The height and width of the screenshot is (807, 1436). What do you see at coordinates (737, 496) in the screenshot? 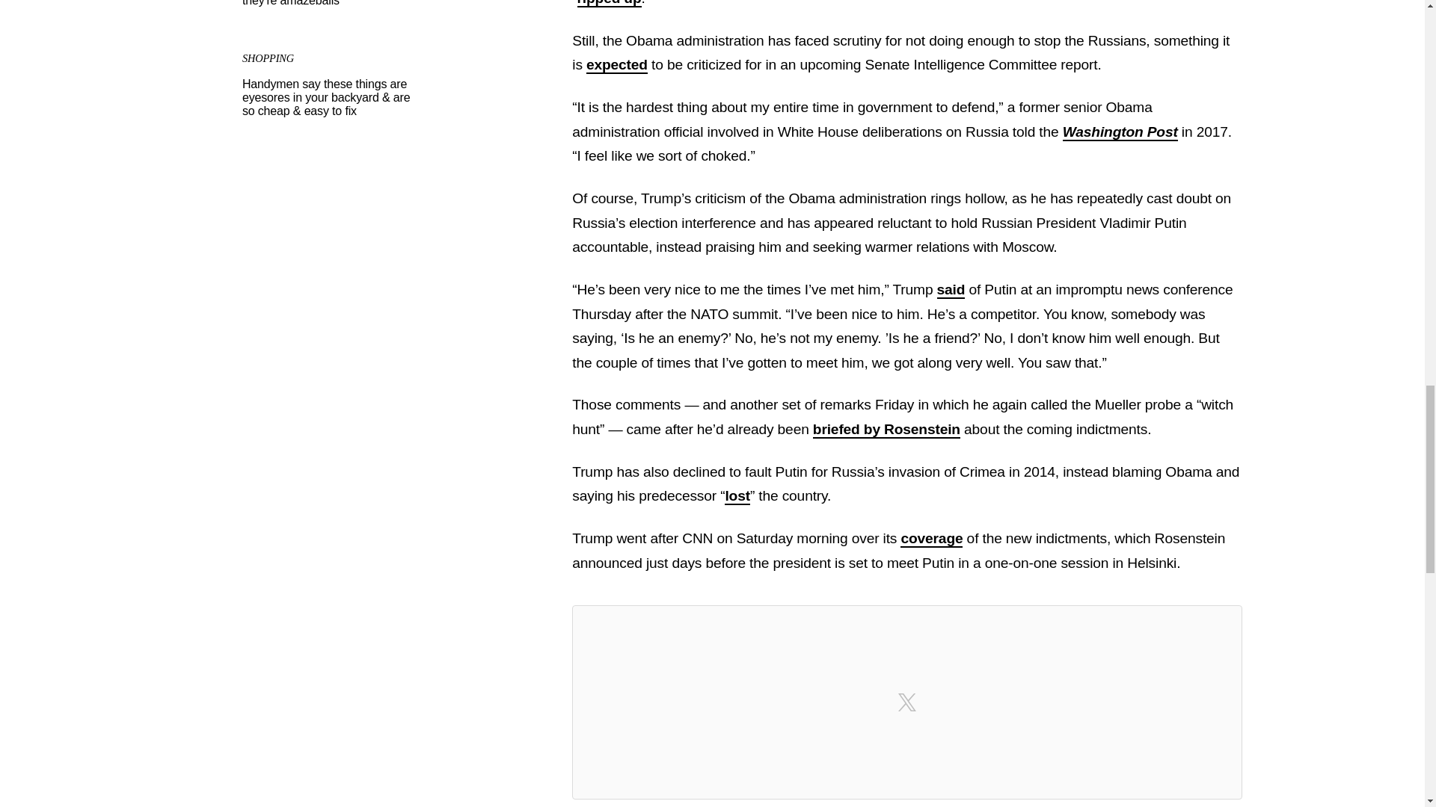
I see `lost` at bounding box center [737, 496].